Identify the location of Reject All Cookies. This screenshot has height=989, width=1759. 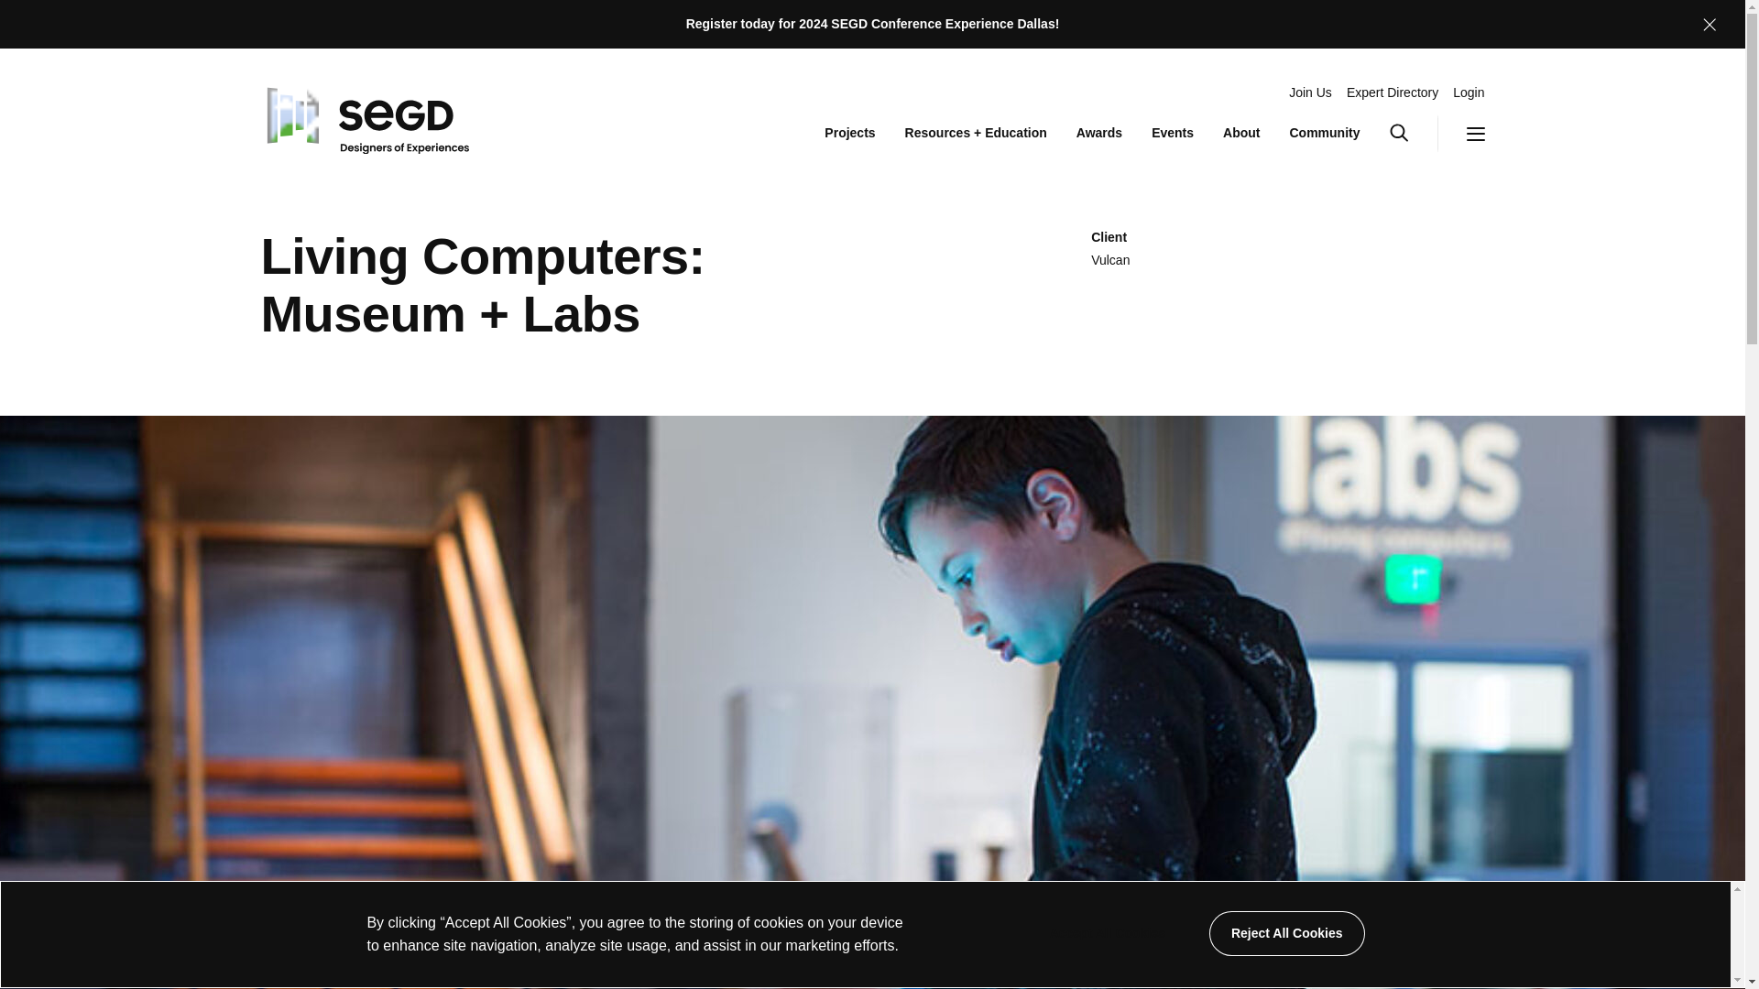
(1286, 933).